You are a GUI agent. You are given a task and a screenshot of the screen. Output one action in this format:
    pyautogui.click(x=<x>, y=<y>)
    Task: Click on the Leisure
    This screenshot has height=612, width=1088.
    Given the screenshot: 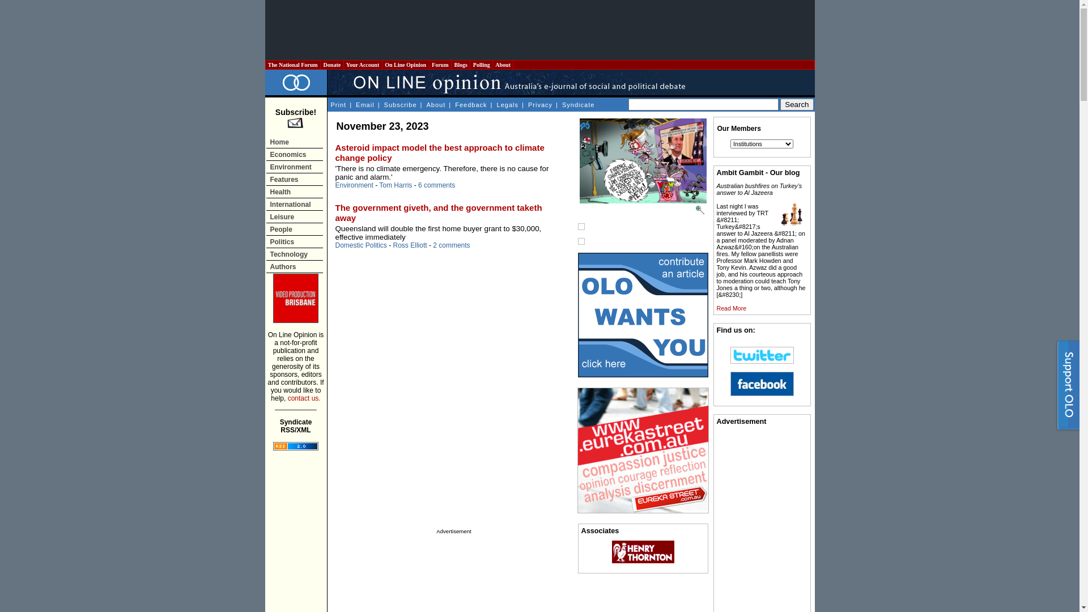 What is the action you would take?
    pyautogui.click(x=295, y=216)
    